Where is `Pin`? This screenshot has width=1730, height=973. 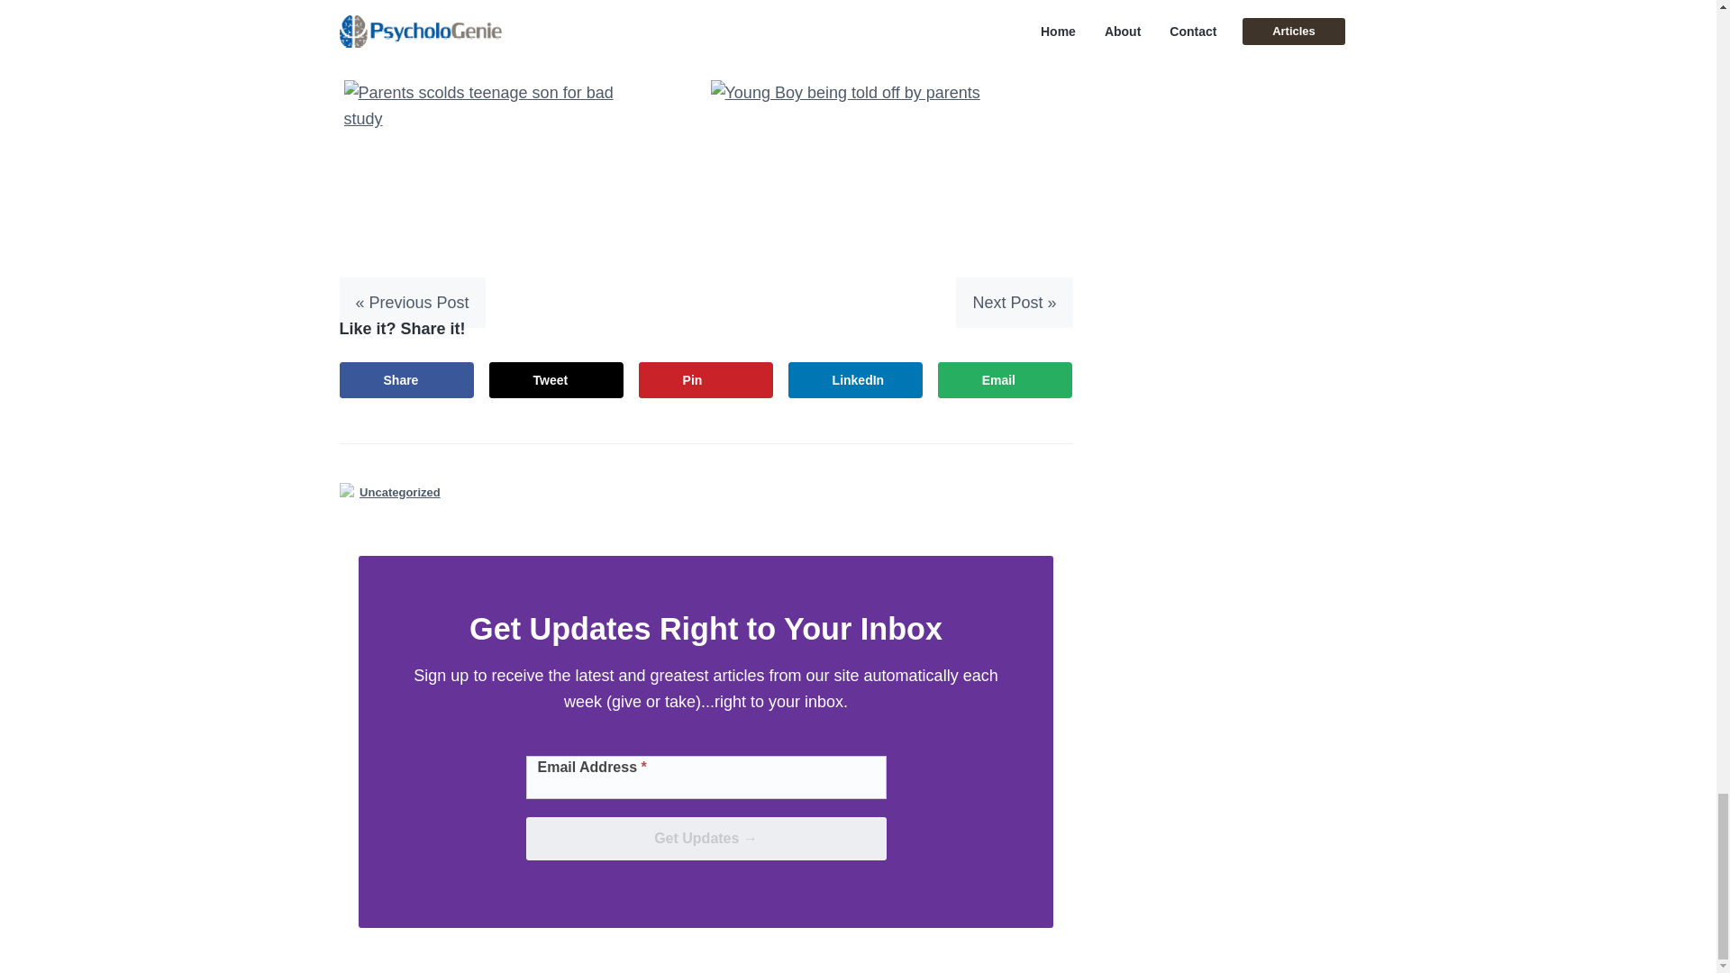
Pin is located at coordinates (706, 379).